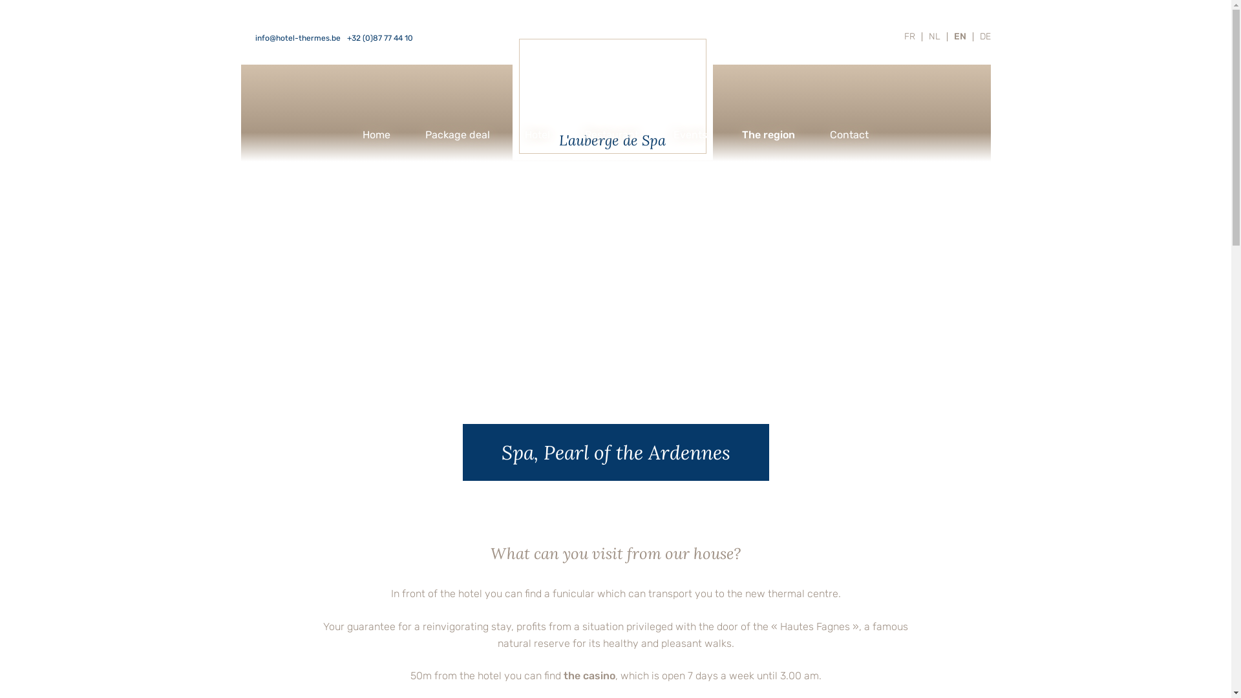 This screenshot has height=698, width=1241. What do you see at coordinates (934, 37) in the screenshot?
I see `NL` at bounding box center [934, 37].